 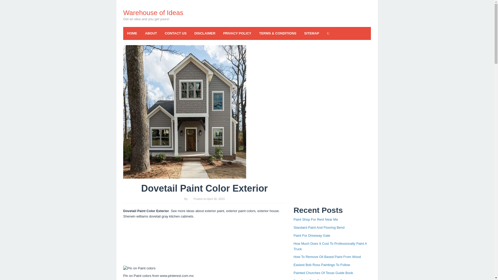 What do you see at coordinates (323, 273) in the screenshot?
I see `Painted Churches Of Texas Guide Book` at bounding box center [323, 273].